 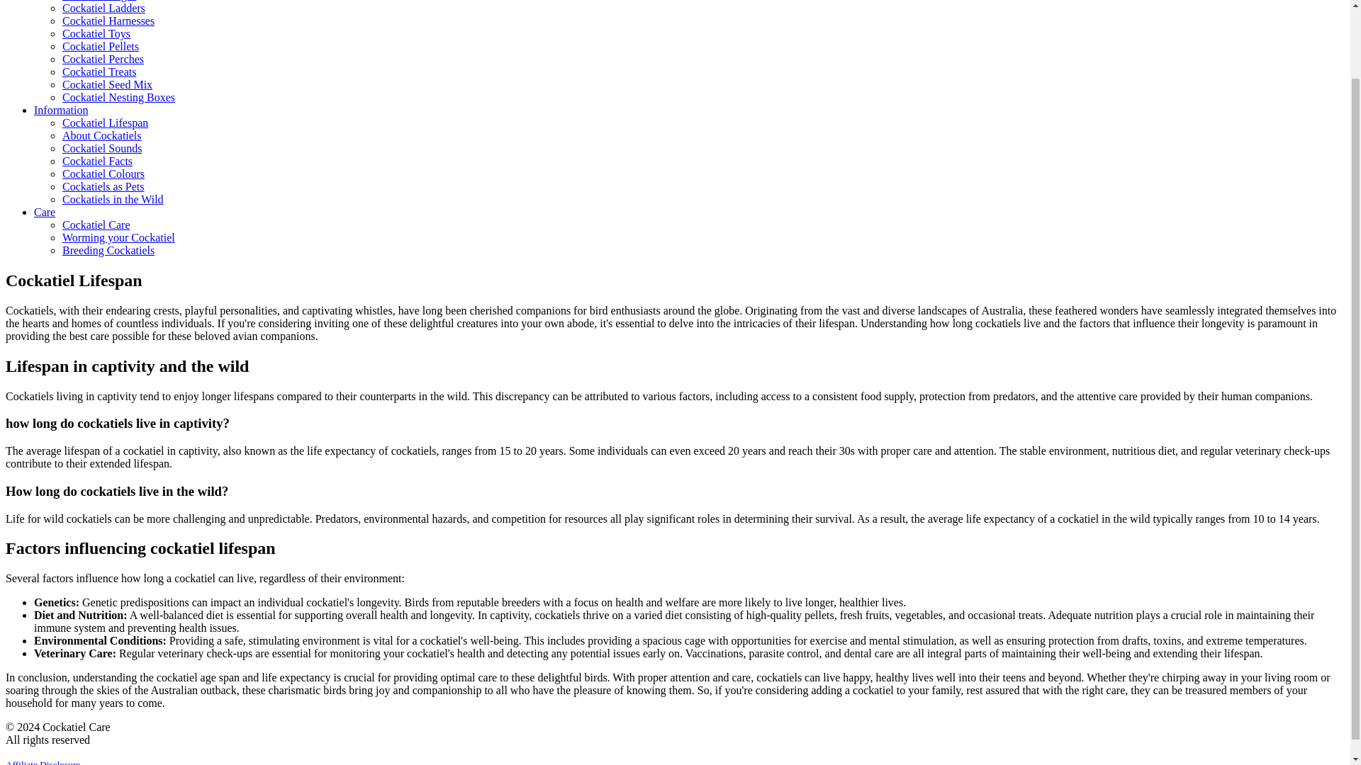 What do you see at coordinates (102, 148) in the screenshot?
I see `Cockatiel Sounds` at bounding box center [102, 148].